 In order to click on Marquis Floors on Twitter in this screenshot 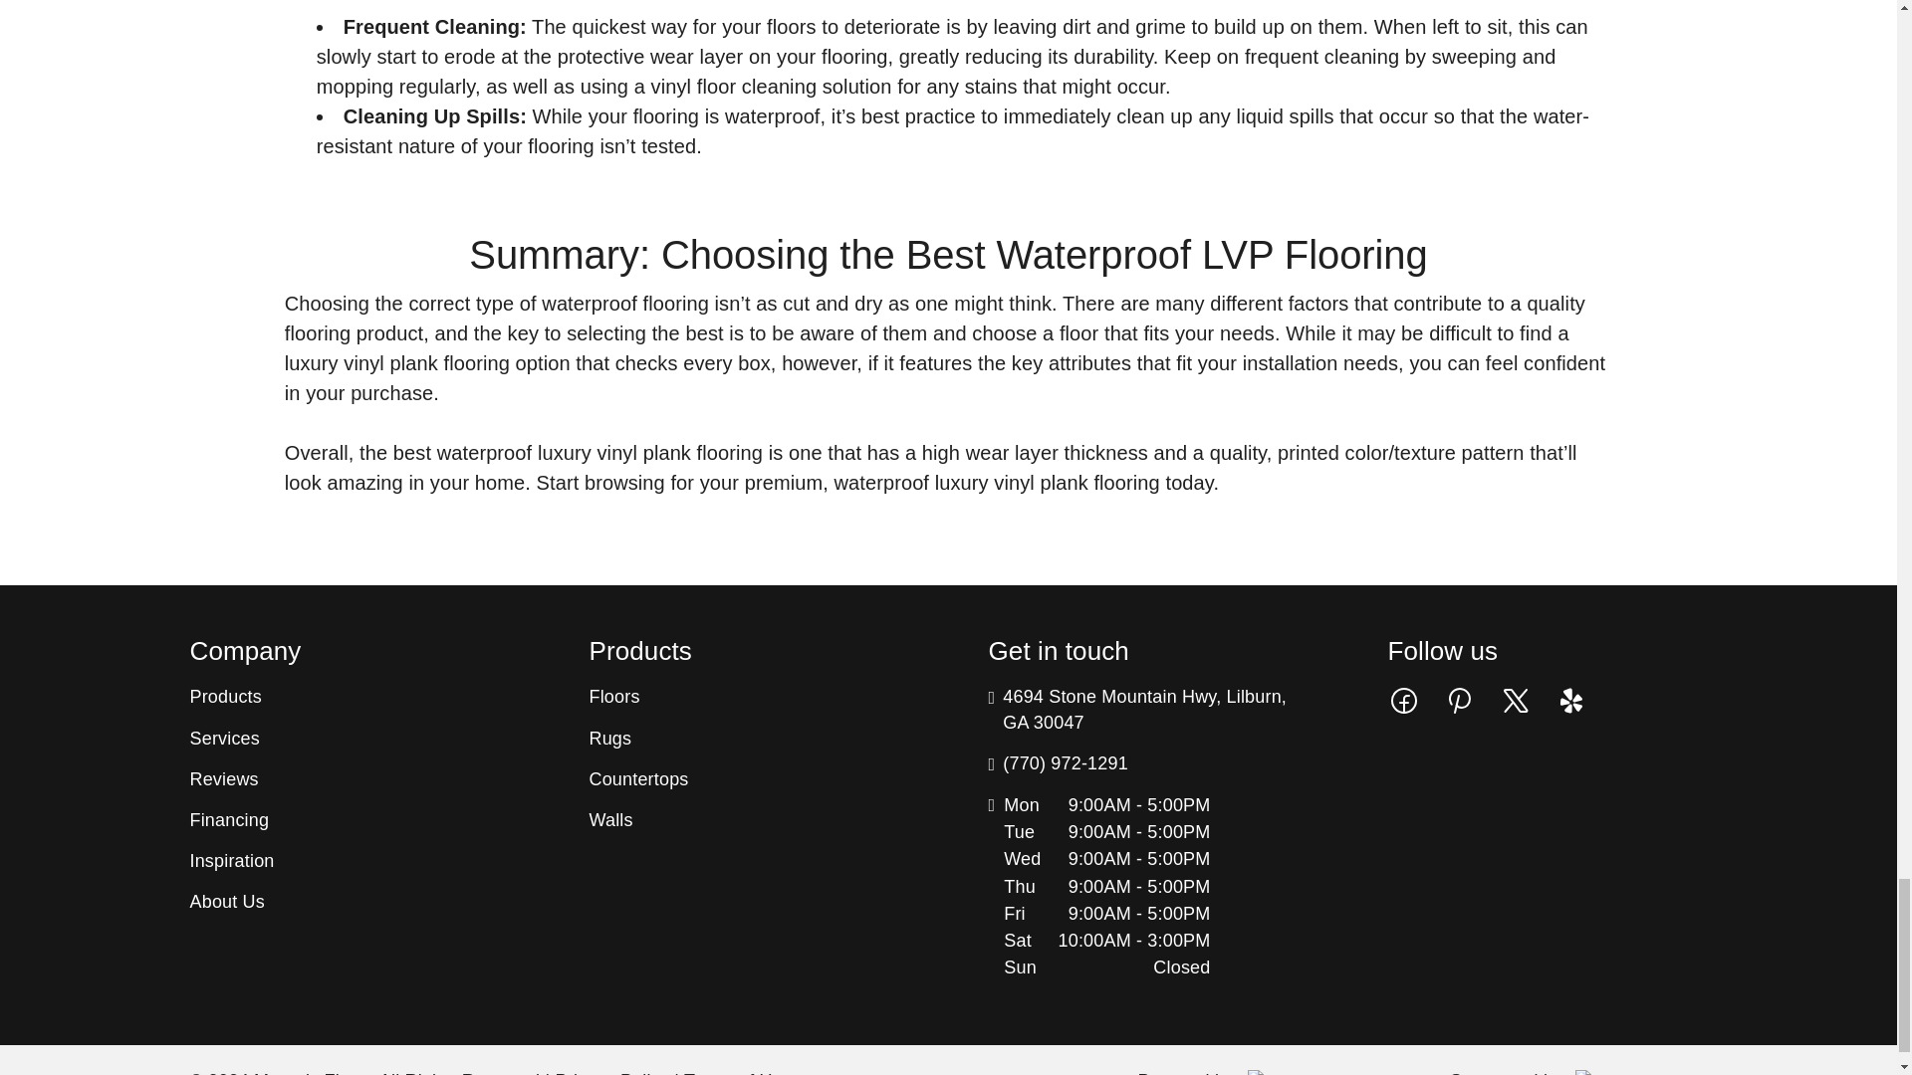, I will do `click(1515, 699)`.